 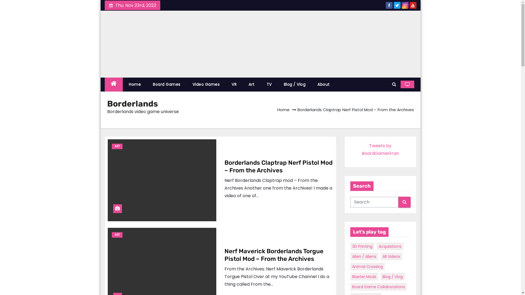 I want to click on 3D Printing, so click(x=362, y=246).